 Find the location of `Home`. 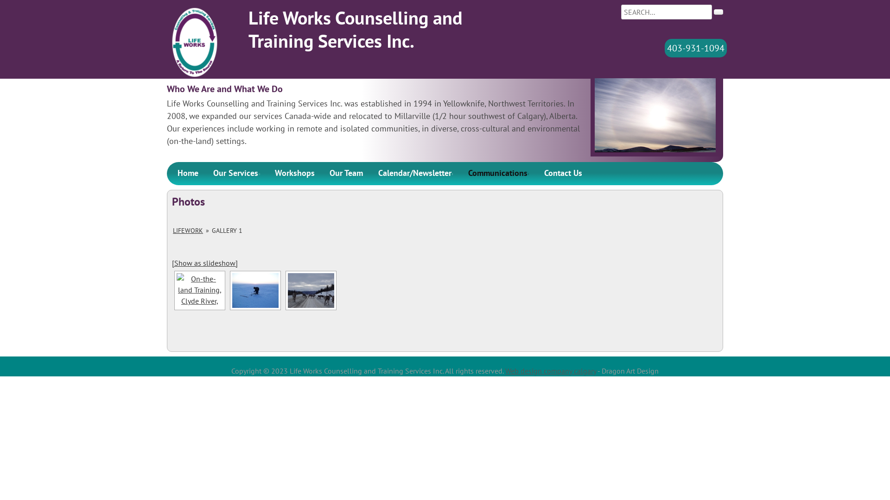

Home is located at coordinates (187, 173).